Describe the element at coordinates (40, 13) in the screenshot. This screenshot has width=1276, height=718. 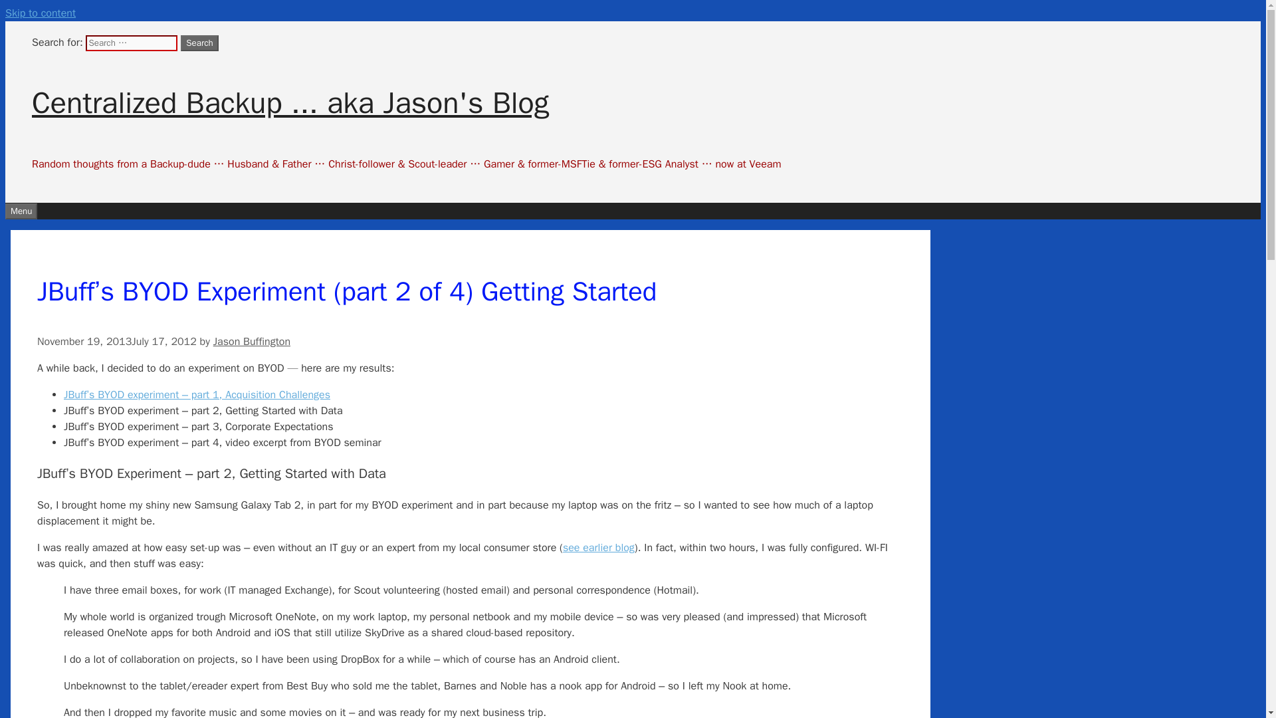
I see `Skip to content` at that location.